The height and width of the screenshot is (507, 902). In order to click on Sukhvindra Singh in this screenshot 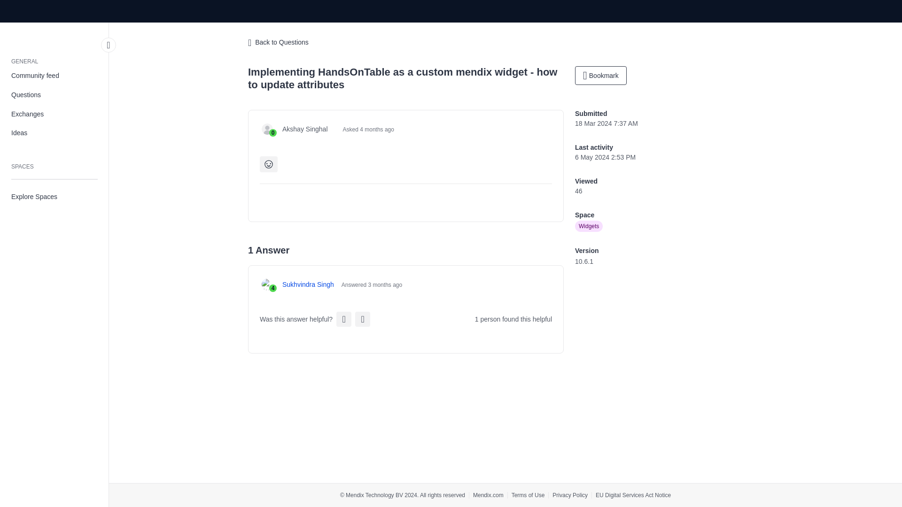, I will do `click(308, 284)`.